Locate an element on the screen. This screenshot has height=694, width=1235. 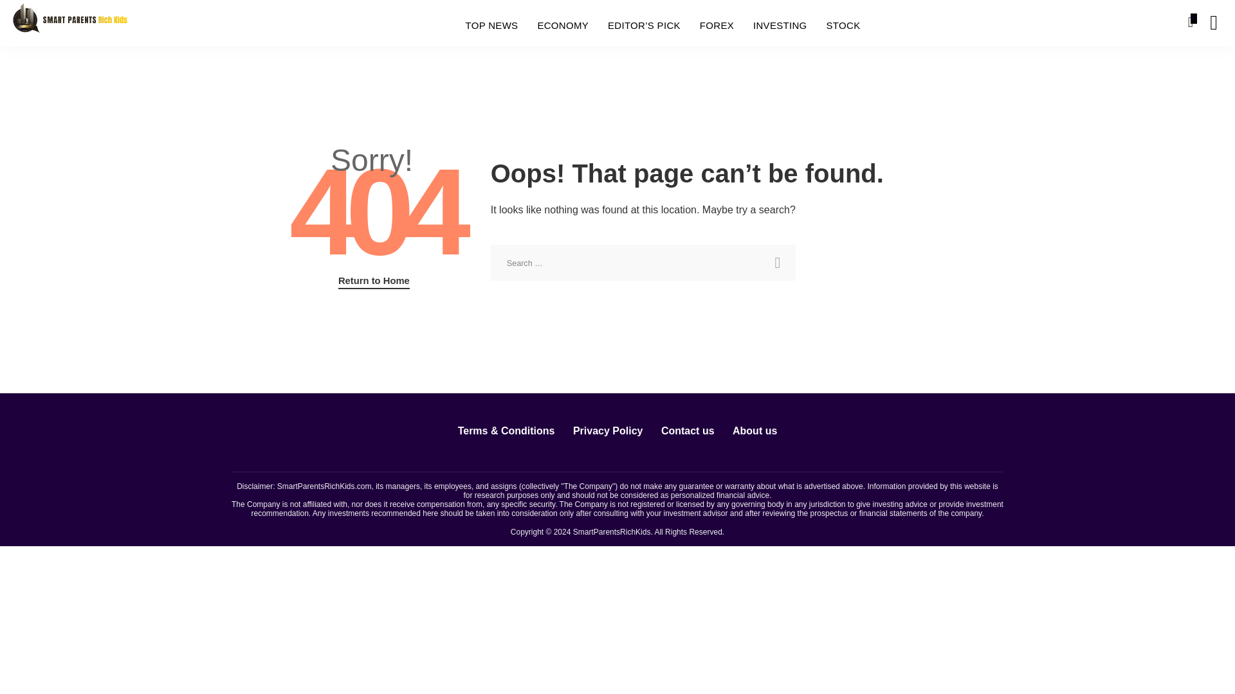
FOREX is located at coordinates (717, 26).